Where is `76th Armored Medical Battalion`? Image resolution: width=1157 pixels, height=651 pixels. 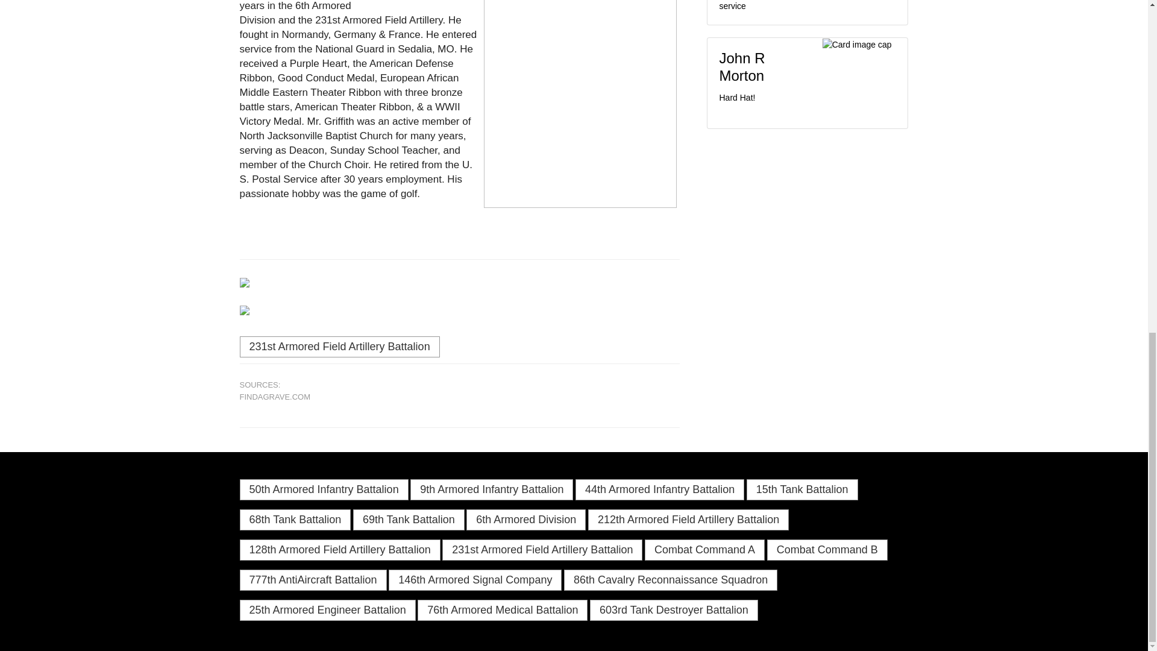 76th Armored Medical Battalion is located at coordinates (503, 610).